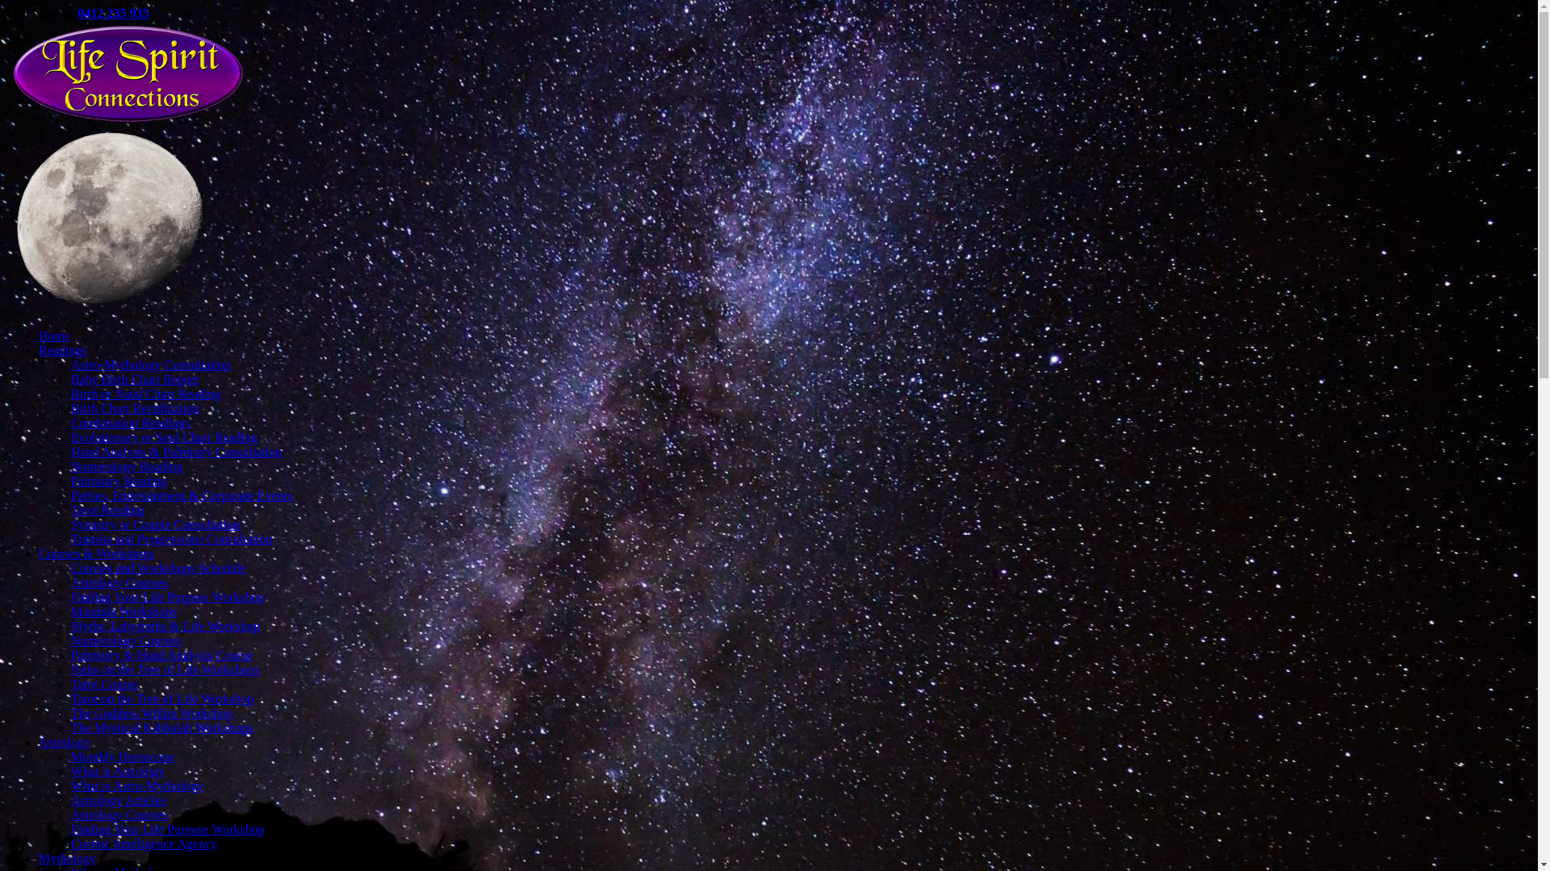 Image resolution: width=1550 pixels, height=871 pixels. Describe the element at coordinates (118, 771) in the screenshot. I see `What is Astrology` at that location.